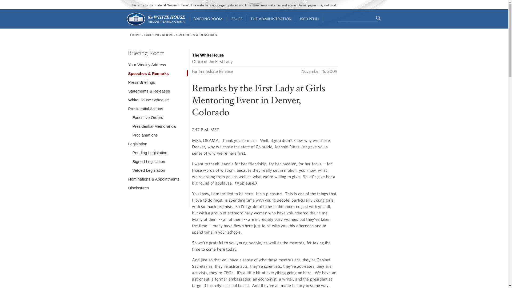  What do you see at coordinates (155, 25) in the screenshot?
I see `Home` at bounding box center [155, 25].